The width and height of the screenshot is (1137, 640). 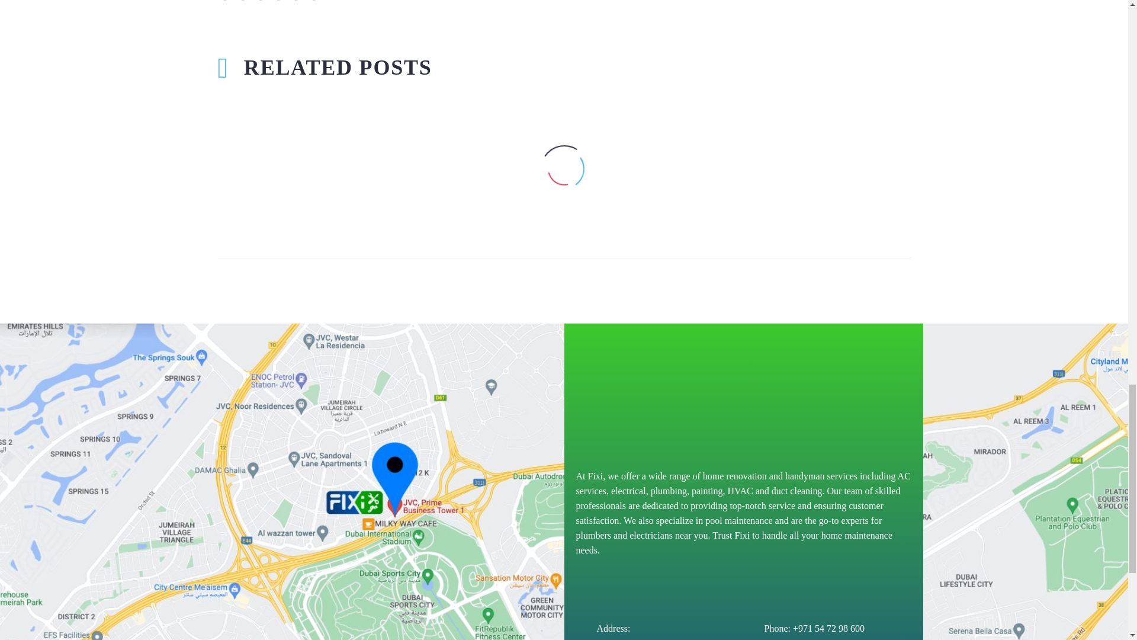 I want to click on Reddit, so click(x=314, y=1).